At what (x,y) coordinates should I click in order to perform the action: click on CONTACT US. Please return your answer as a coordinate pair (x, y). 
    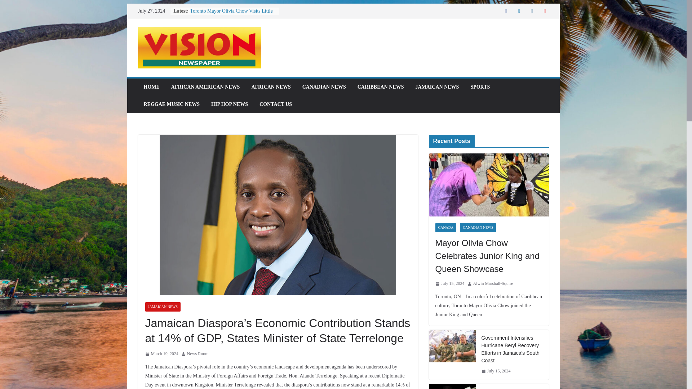
    Looking at the image, I should click on (276, 104).